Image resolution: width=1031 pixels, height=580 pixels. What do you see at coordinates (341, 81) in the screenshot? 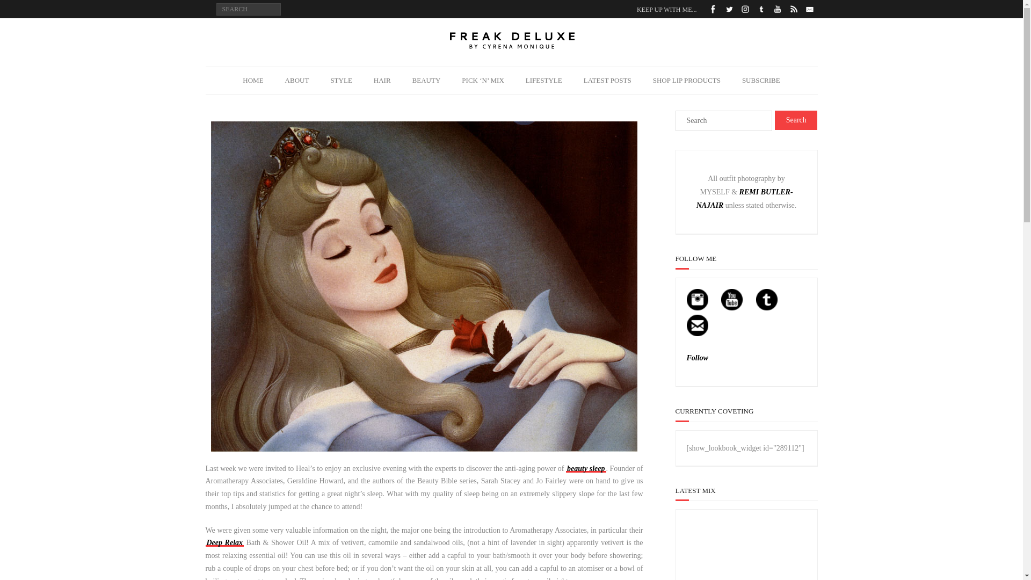
I see `STYLE` at bounding box center [341, 81].